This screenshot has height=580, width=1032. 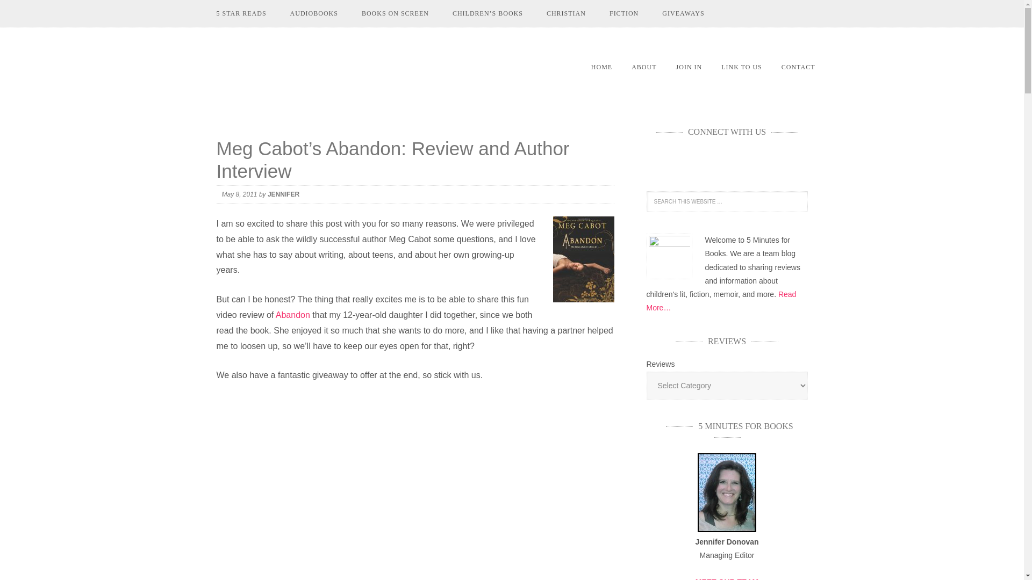 What do you see at coordinates (742, 67) in the screenshot?
I see `LINK TO US` at bounding box center [742, 67].